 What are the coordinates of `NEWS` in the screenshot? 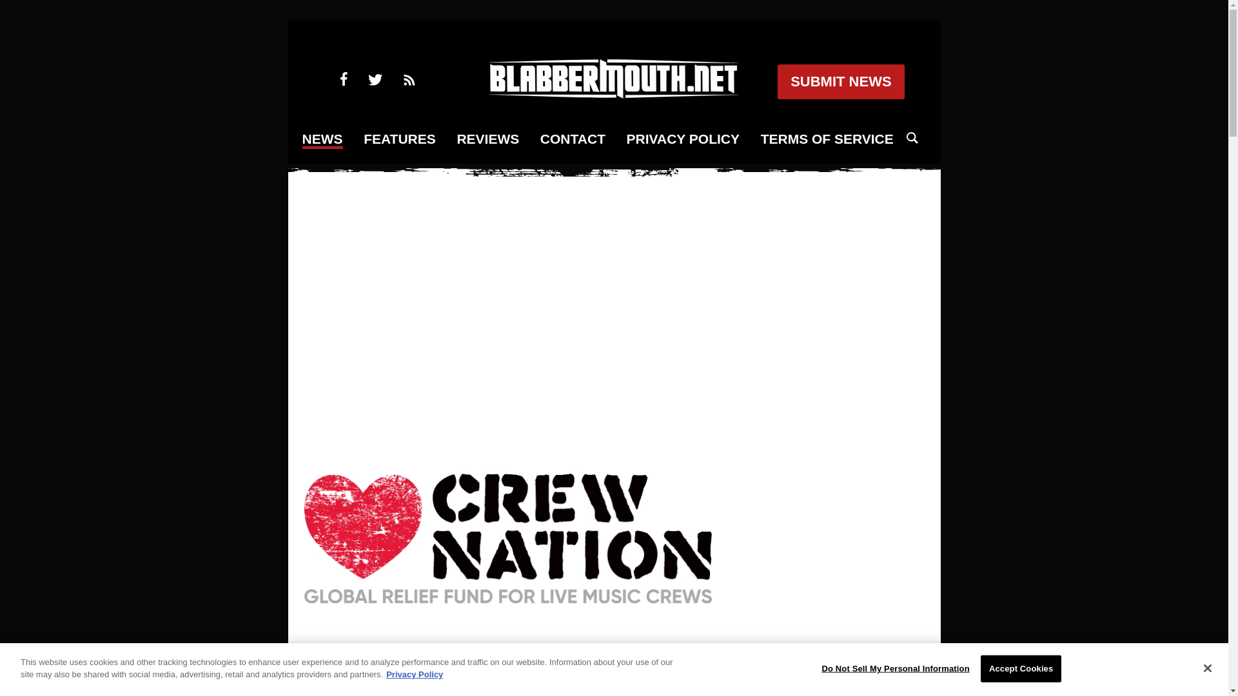 It's located at (322, 140).